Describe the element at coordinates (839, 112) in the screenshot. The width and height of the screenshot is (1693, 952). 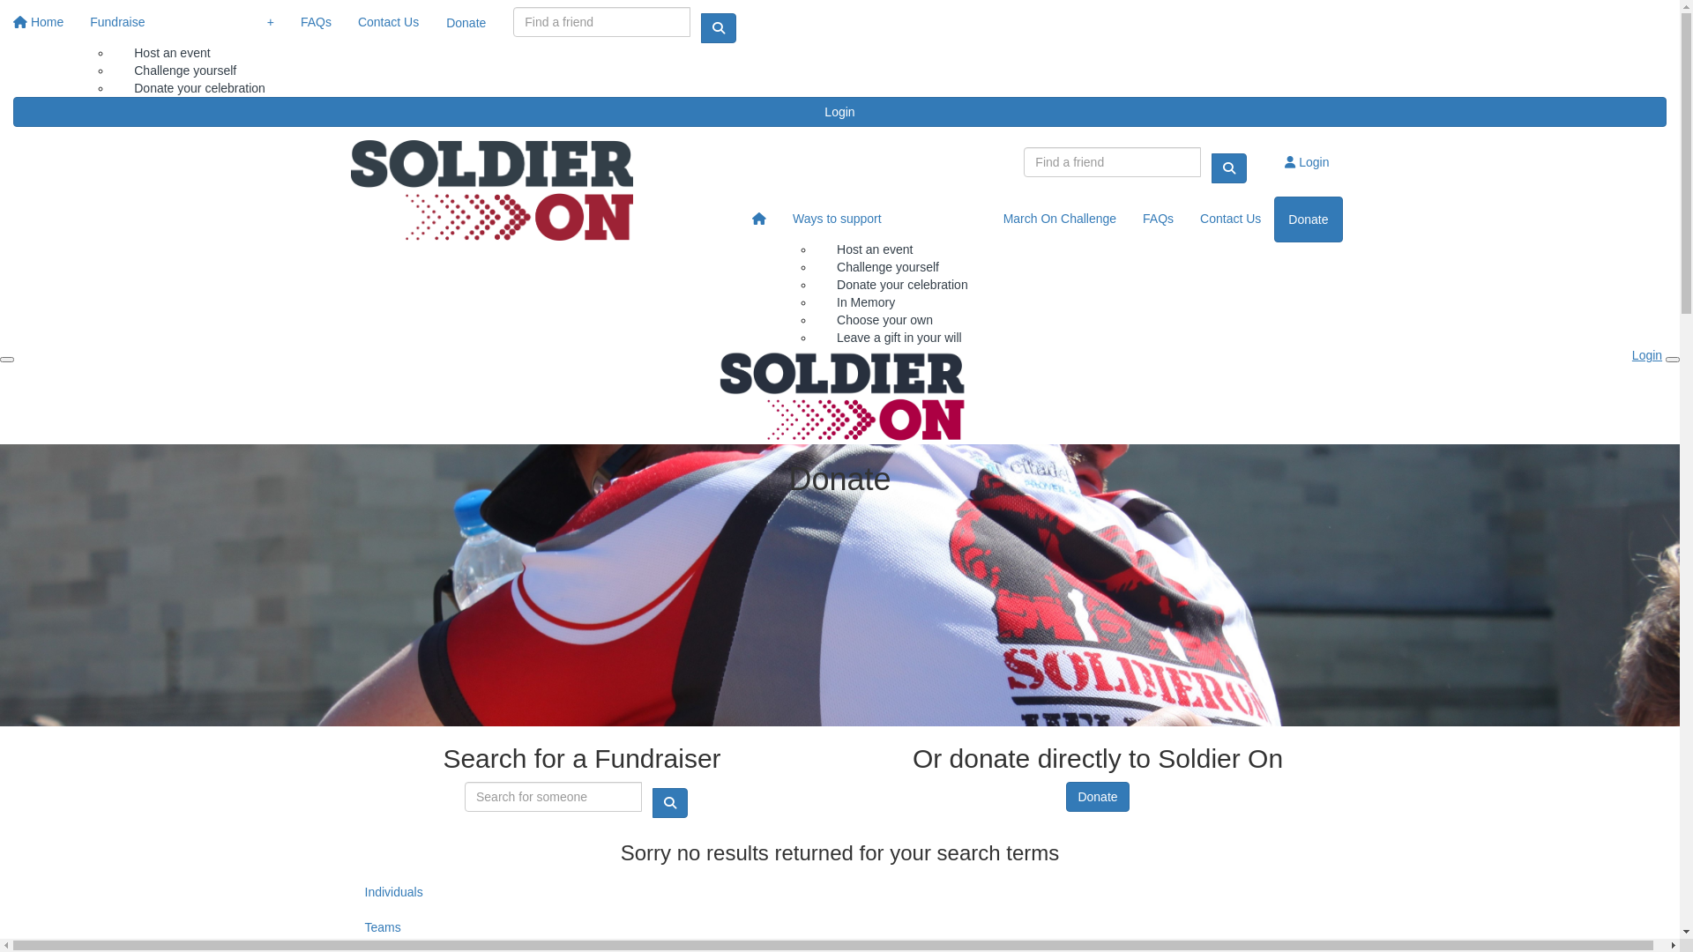
I see `Login` at that location.